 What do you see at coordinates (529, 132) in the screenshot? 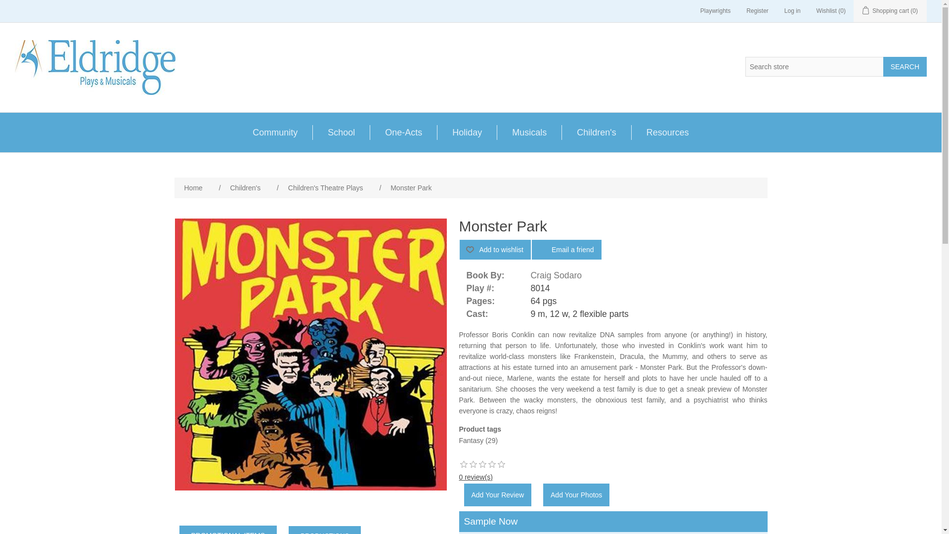
I see `Musicals` at bounding box center [529, 132].